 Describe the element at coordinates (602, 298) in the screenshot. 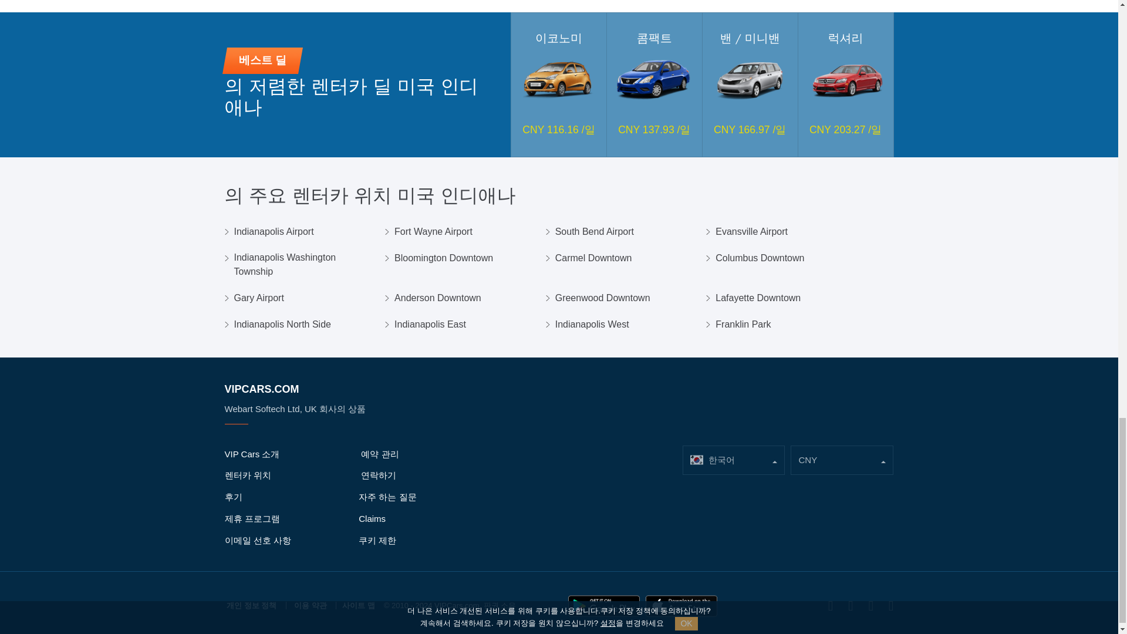

I see `Greenwood Downtown` at that location.